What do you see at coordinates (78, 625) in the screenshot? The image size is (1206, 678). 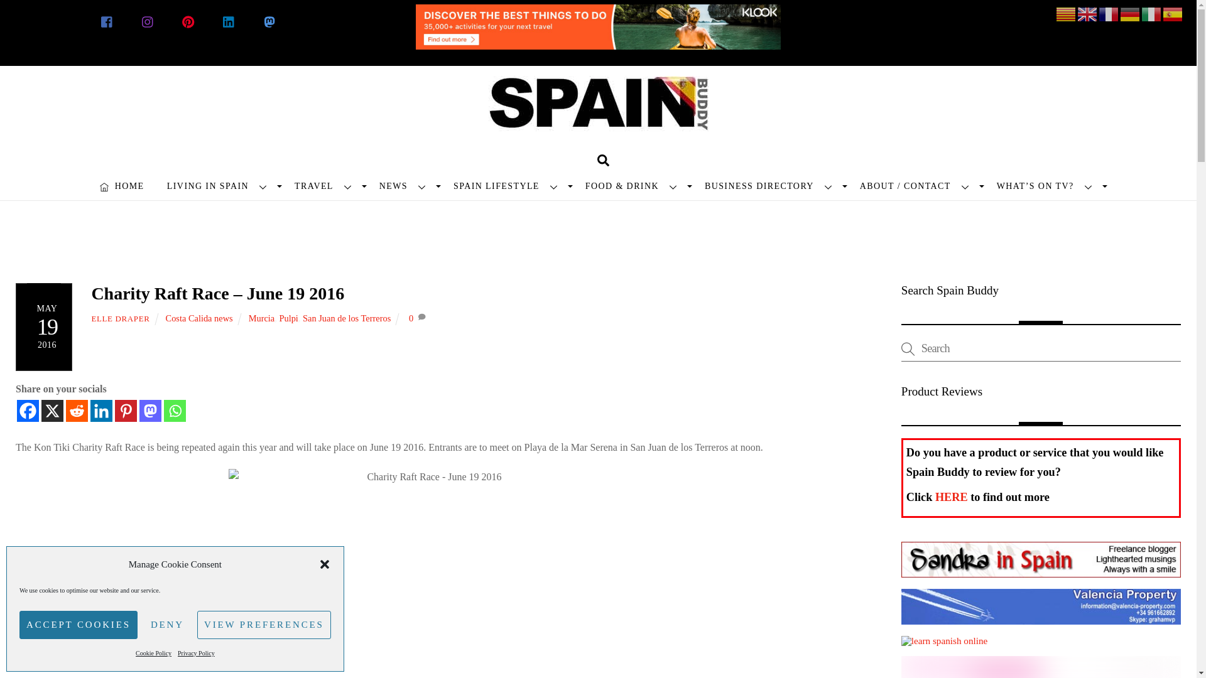 I see `ACCEPT COOKIES` at bounding box center [78, 625].